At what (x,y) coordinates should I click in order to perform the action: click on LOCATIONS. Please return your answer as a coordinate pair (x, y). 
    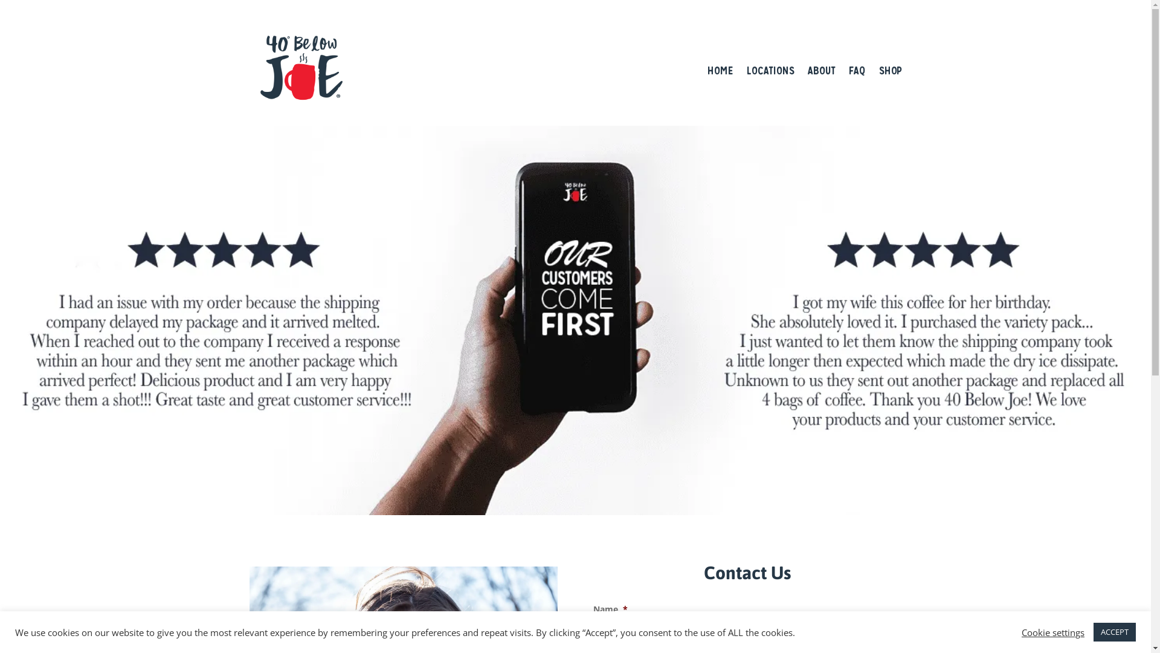
    Looking at the image, I should click on (771, 71).